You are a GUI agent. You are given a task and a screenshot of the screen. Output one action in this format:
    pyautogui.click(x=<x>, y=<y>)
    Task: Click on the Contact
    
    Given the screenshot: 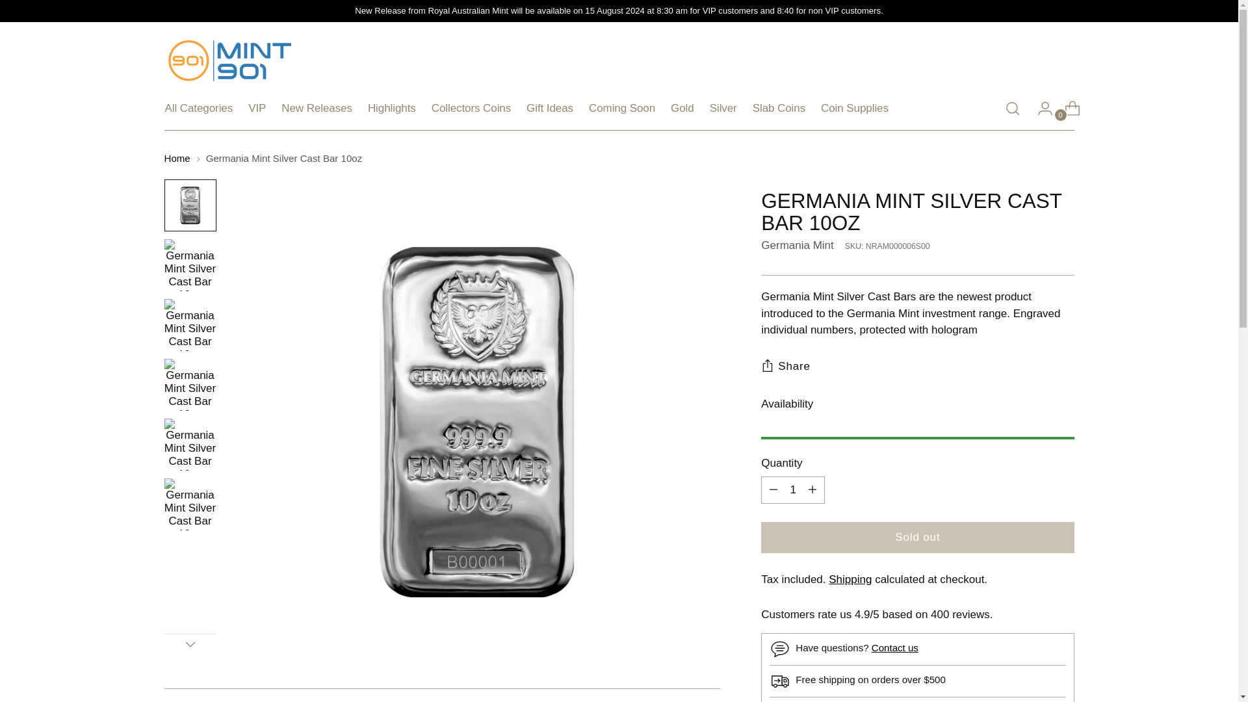 What is the action you would take?
    pyautogui.click(x=894, y=647)
    